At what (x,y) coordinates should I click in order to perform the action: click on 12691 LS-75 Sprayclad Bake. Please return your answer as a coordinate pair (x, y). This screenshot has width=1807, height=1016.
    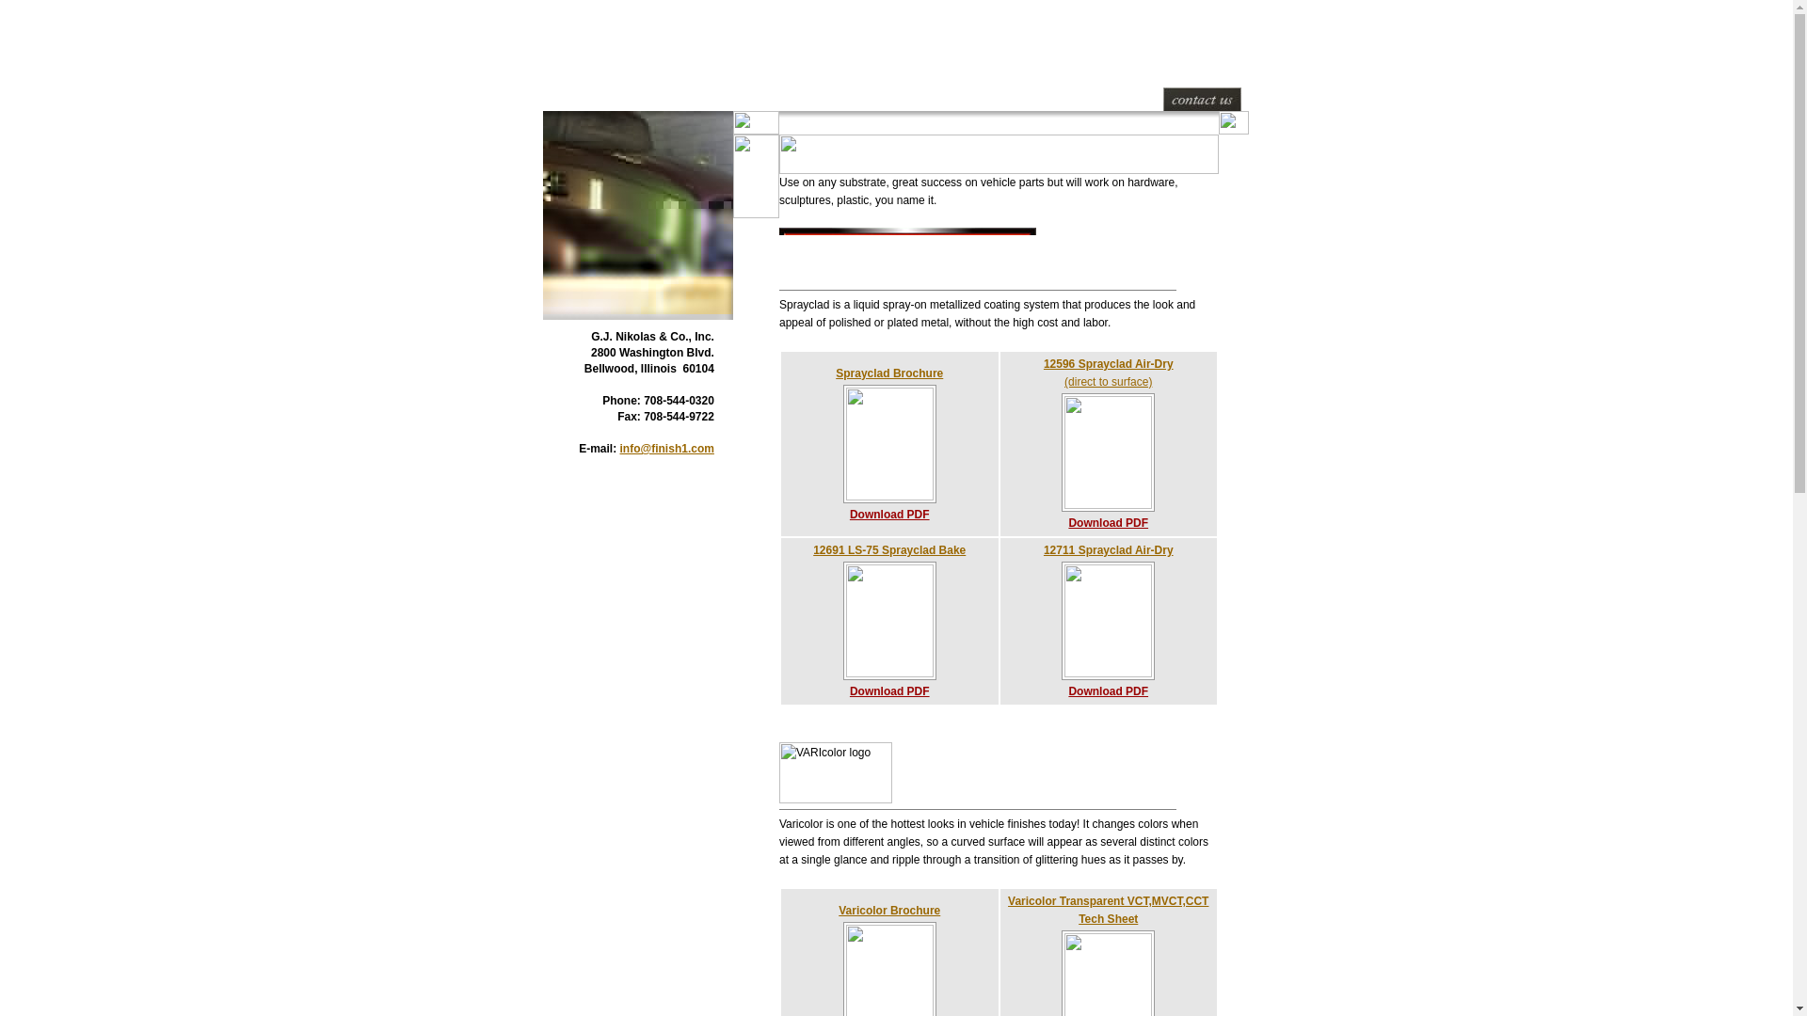
    Looking at the image, I should click on (888, 549).